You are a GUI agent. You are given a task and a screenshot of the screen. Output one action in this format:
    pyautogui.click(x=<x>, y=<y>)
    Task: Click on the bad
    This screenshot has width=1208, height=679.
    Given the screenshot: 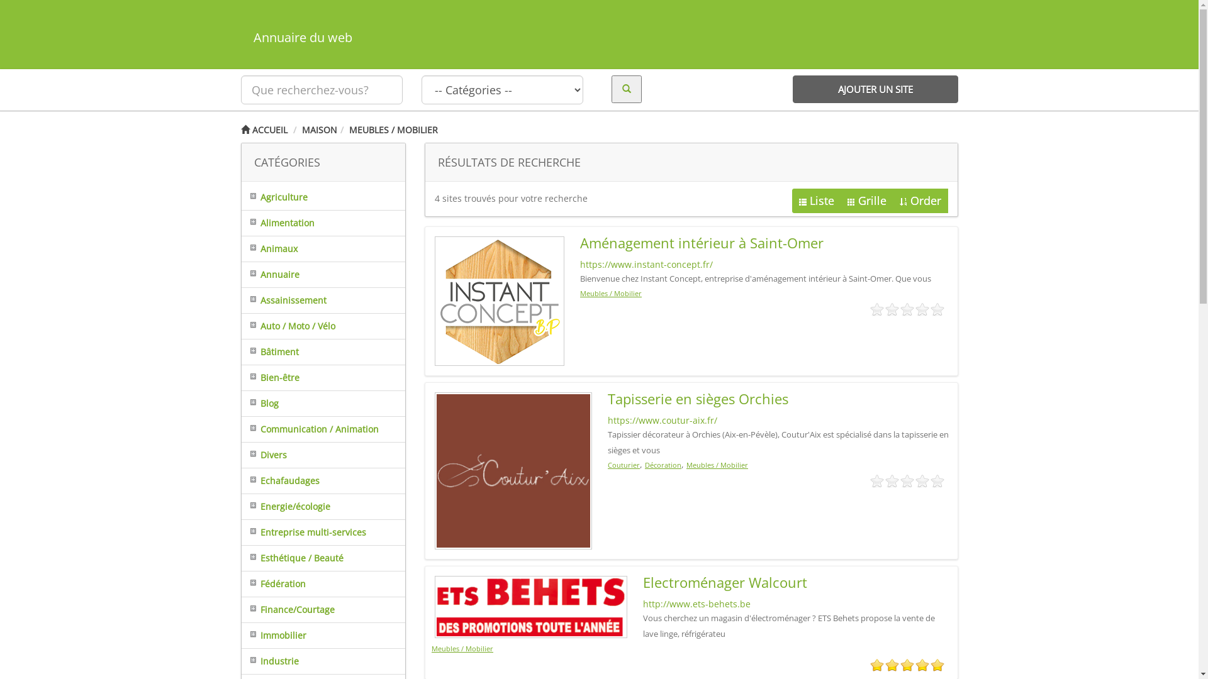 What is the action you would take?
    pyautogui.click(x=877, y=665)
    